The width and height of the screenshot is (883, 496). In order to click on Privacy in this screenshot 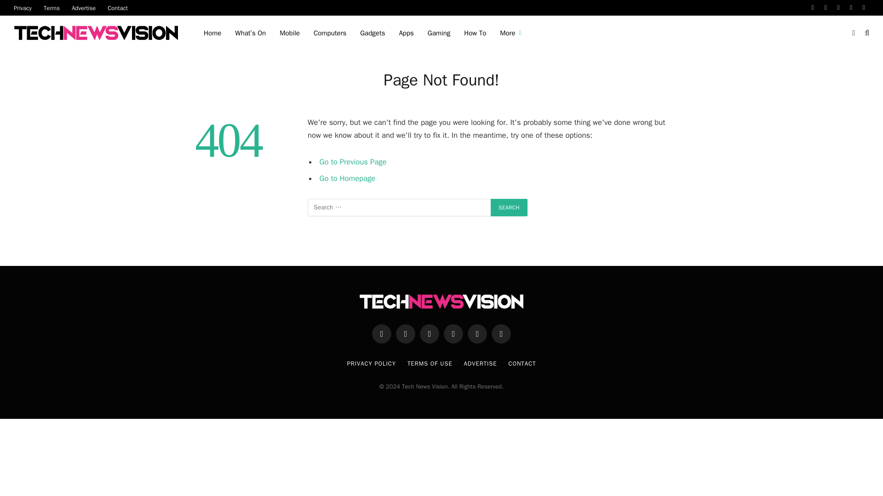, I will do `click(23, 7)`.